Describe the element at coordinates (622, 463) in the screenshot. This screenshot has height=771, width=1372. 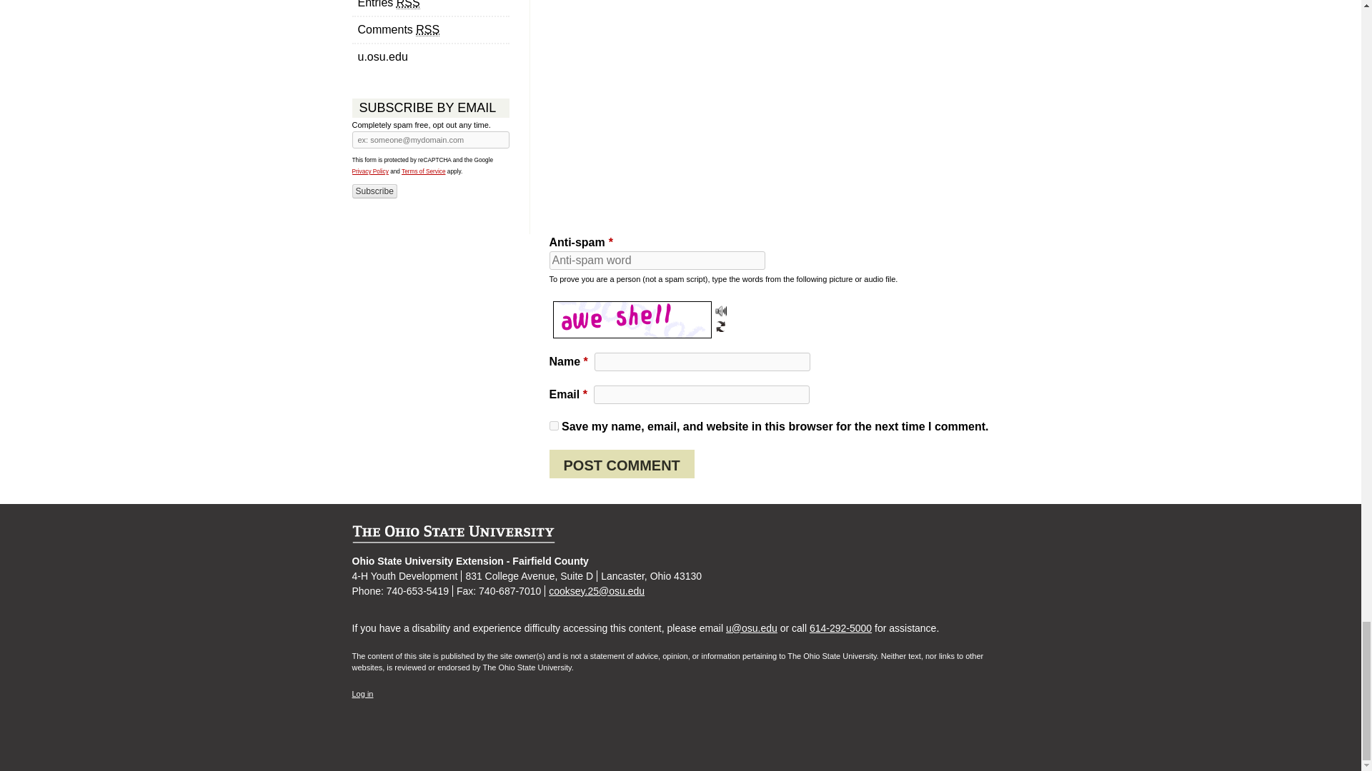
I see `Post Comment` at that location.